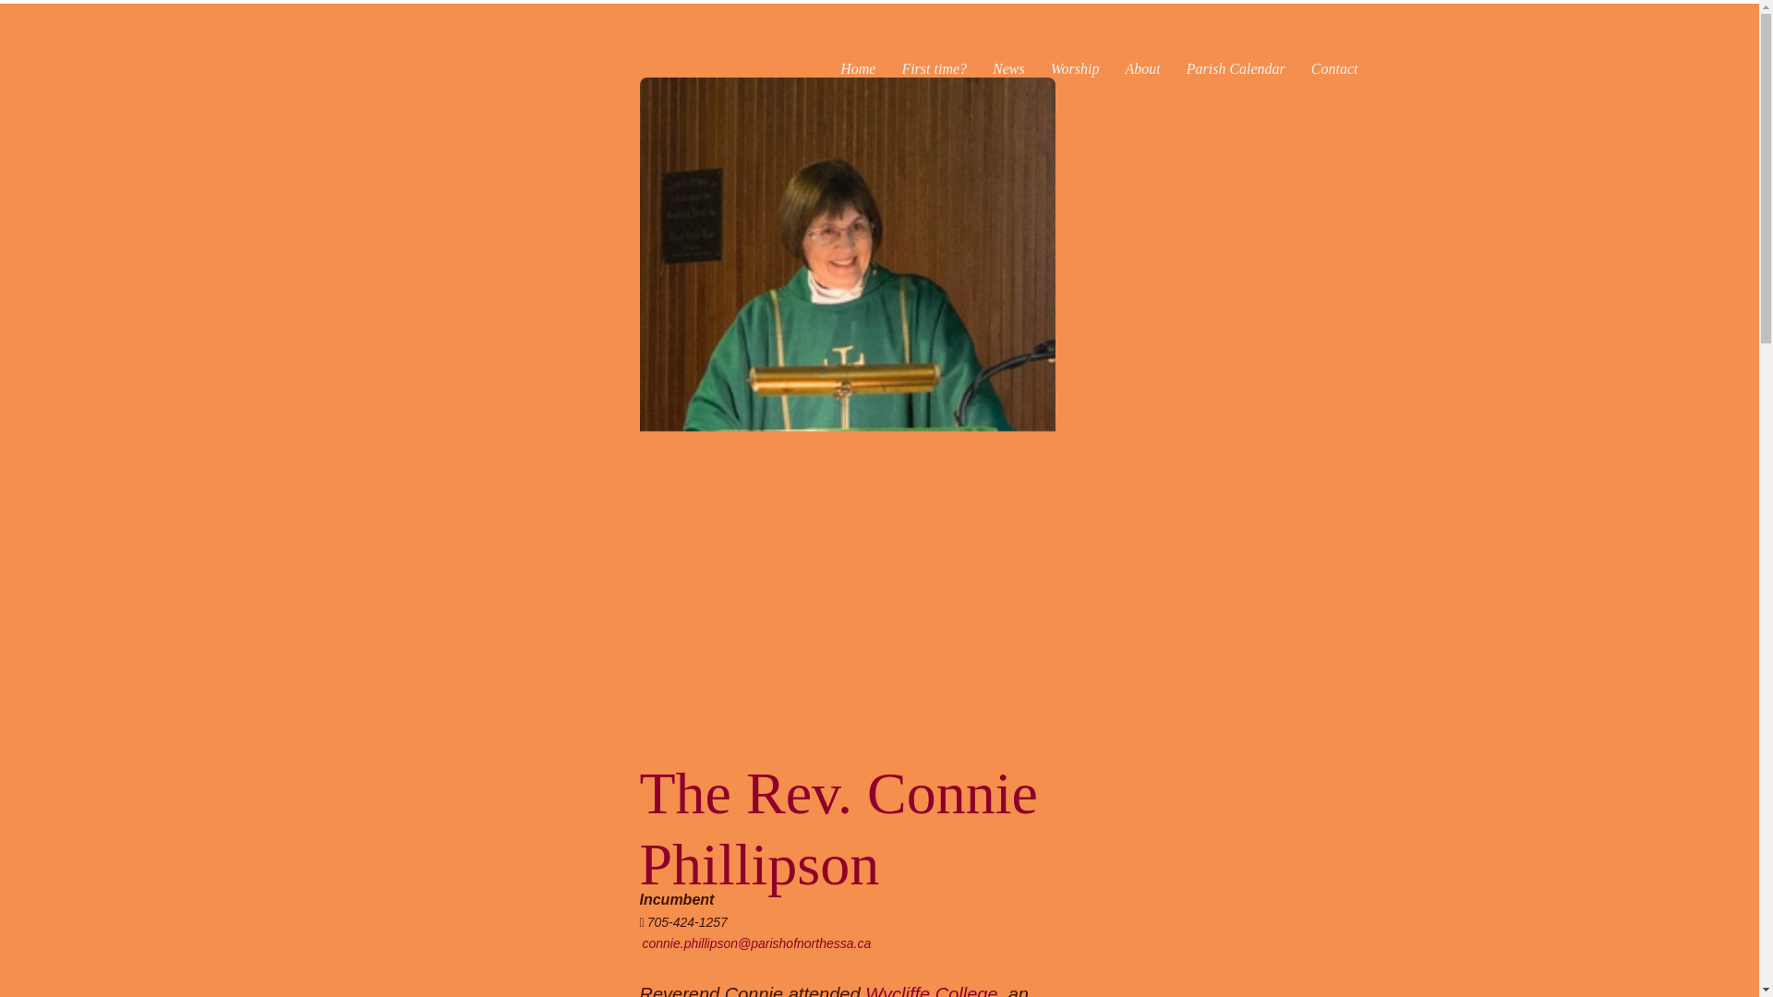 The image size is (1773, 997). What do you see at coordinates (931, 990) in the screenshot?
I see `Wycliffe College` at bounding box center [931, 990].